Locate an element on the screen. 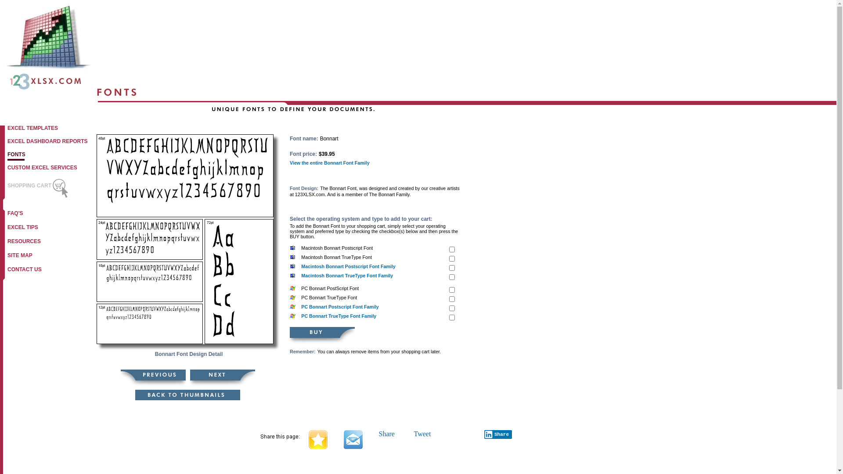 The height and width of the screenshot is (474, 843). FONTS is located at coordinates (16, 156).